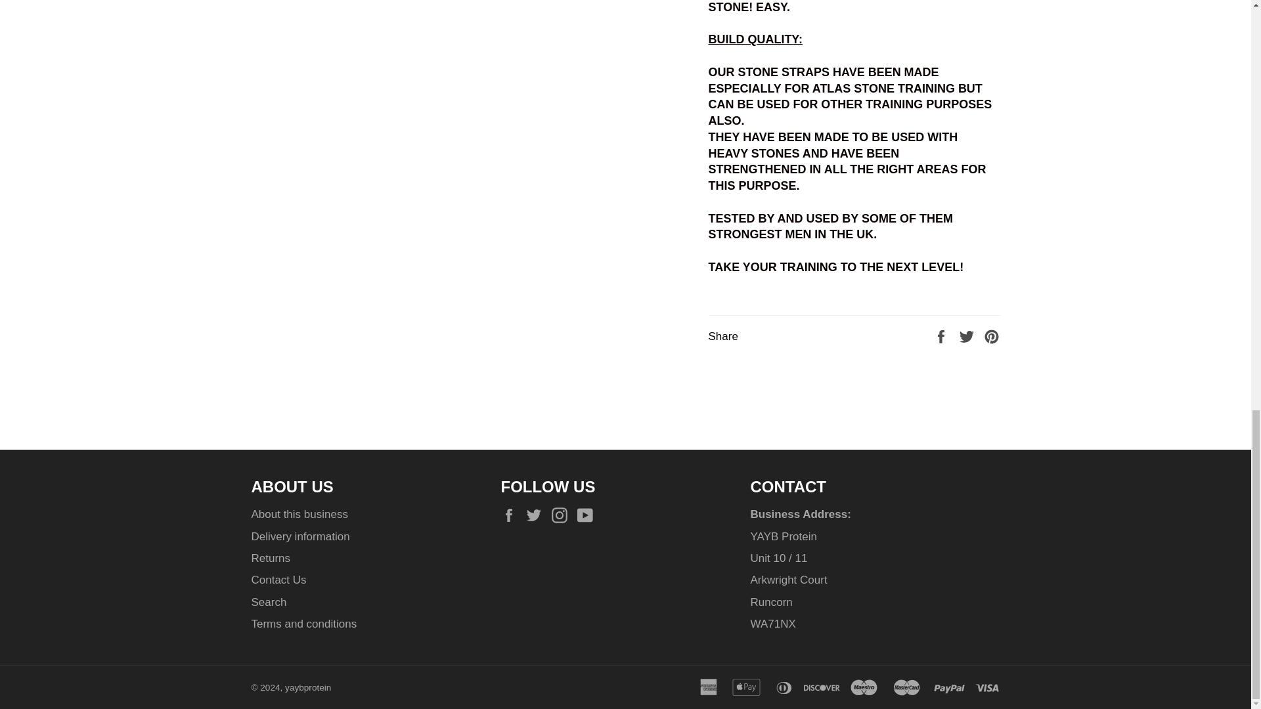  What do you see at coordinates (968, 336) in the screenshot?
I see `Tweet on Twitter` at bounding box center [968, 336].